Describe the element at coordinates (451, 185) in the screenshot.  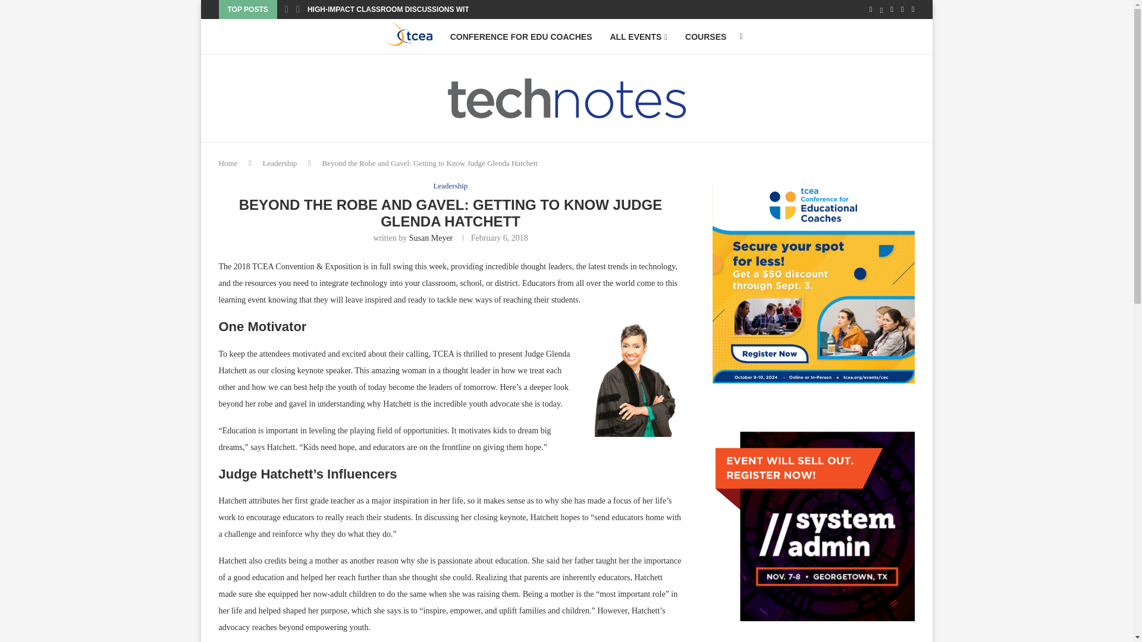
I see `Leadership` at that location.